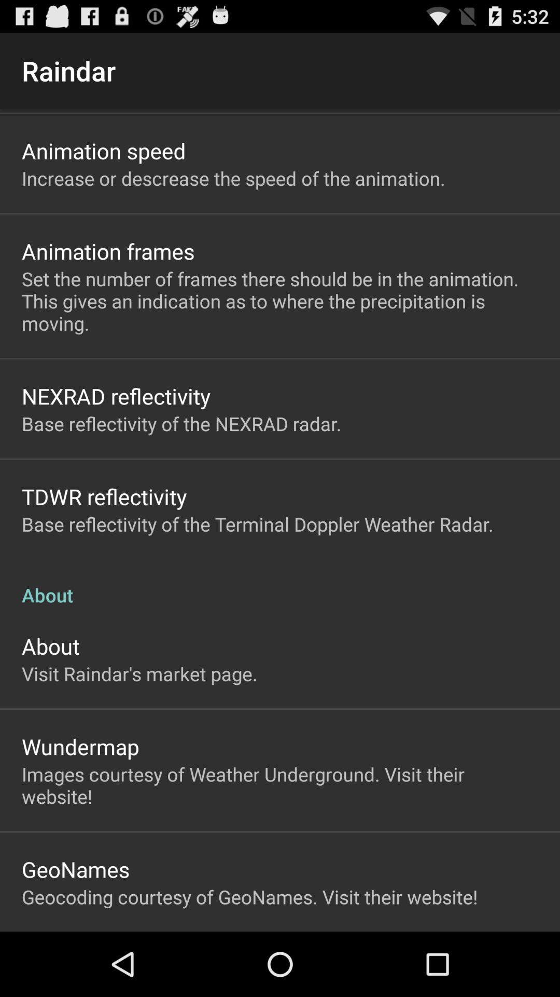 The width and height of the screenshot is (560, 997). What do you see at coordinates (80, 747) in the screenshot?
I see `tap wundermap item` at bounding box center [80, 747].